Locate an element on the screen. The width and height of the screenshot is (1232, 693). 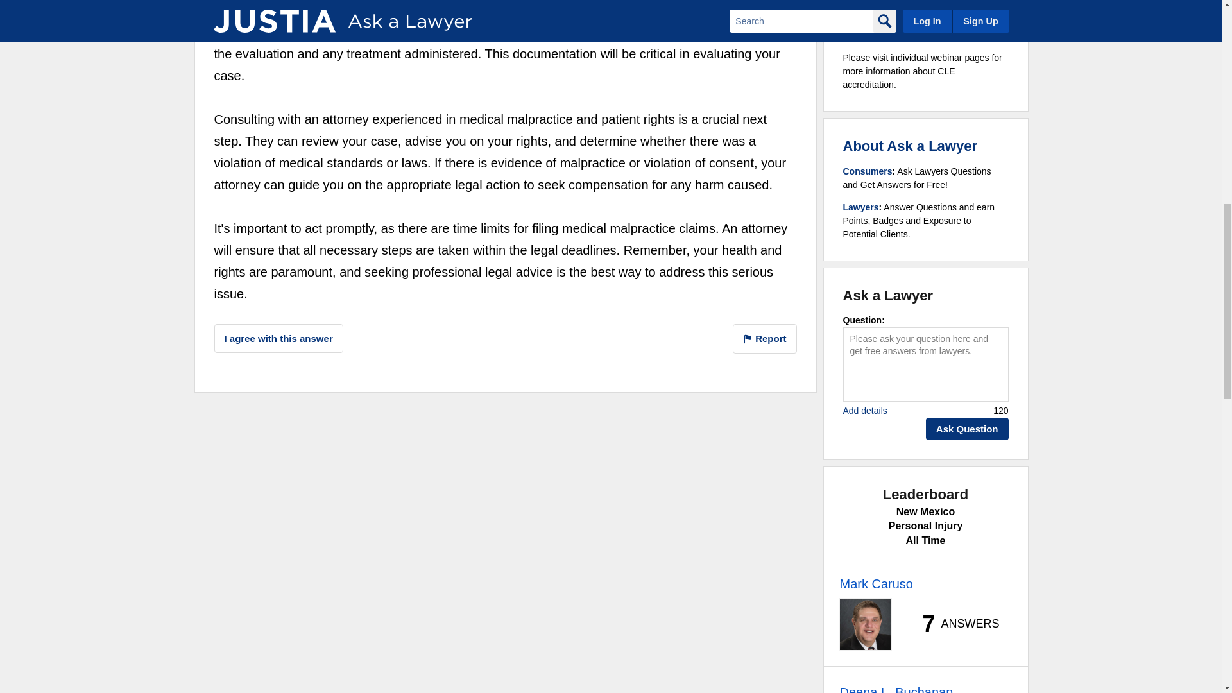
Ask a Lawyer - Leaderboard - Lawyer Photo is located at coordinates (865, 624).